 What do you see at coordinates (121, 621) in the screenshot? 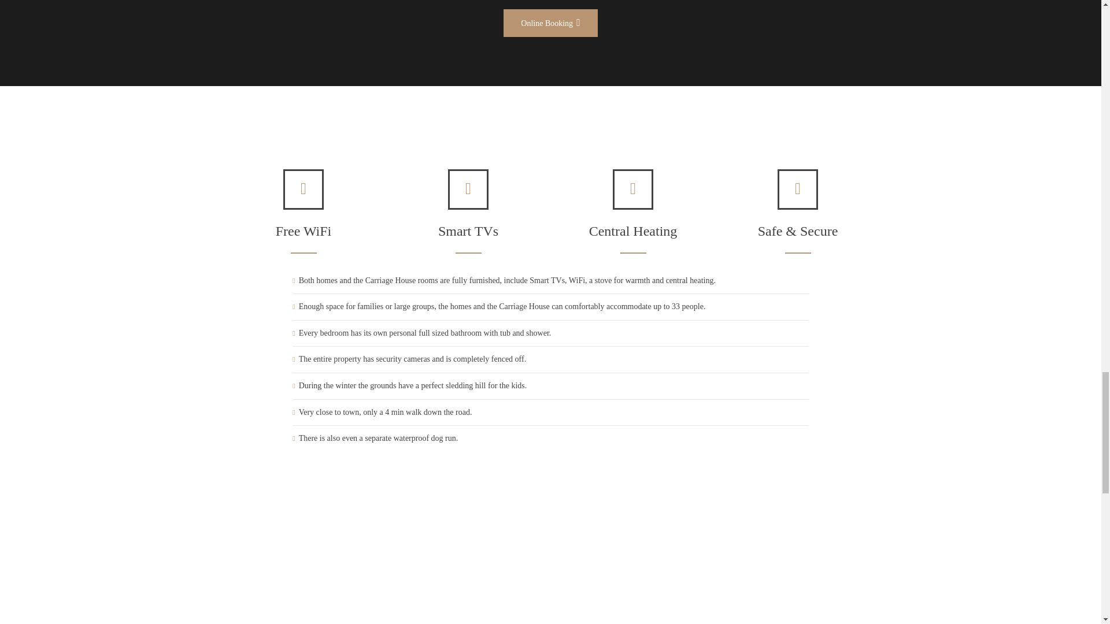
I see `knickerbocker-basement-02-1280px` at bounding box center [121, 621].